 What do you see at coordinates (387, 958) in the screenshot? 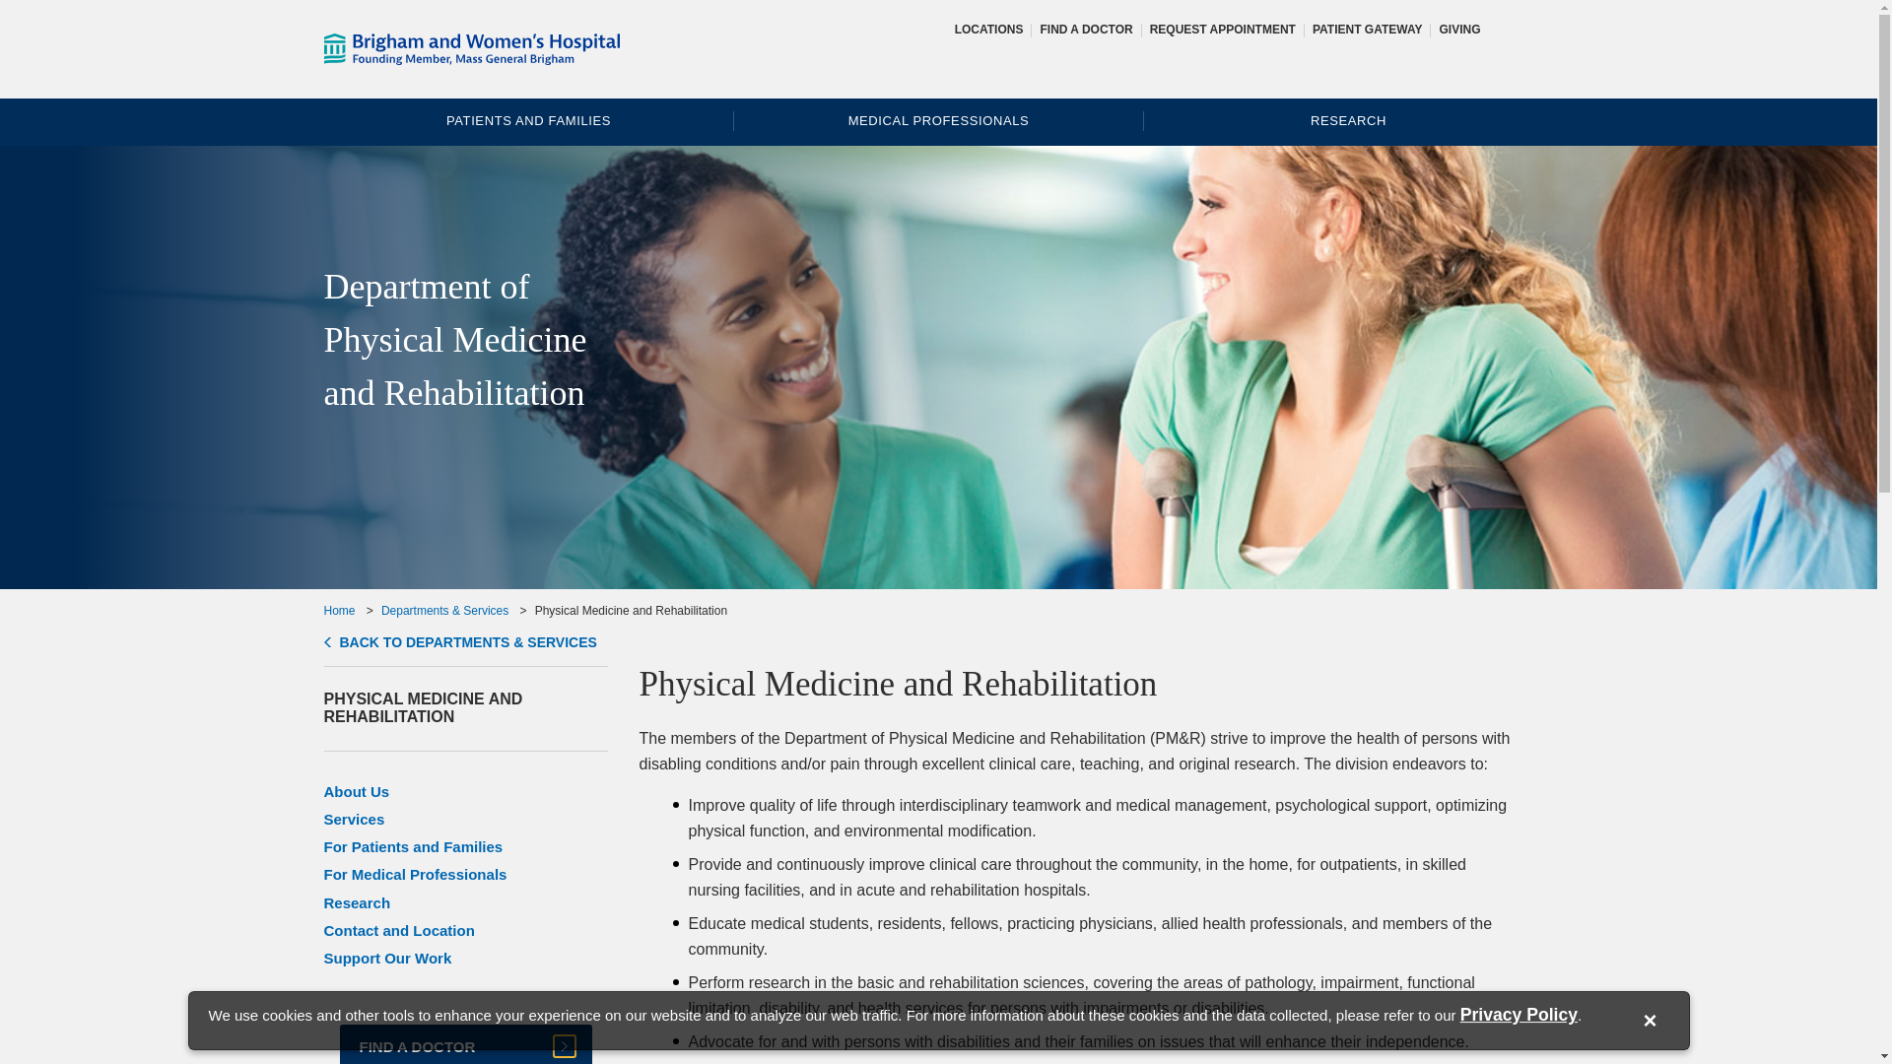
I see `Support Our Work` at bounding box center [387, 958].